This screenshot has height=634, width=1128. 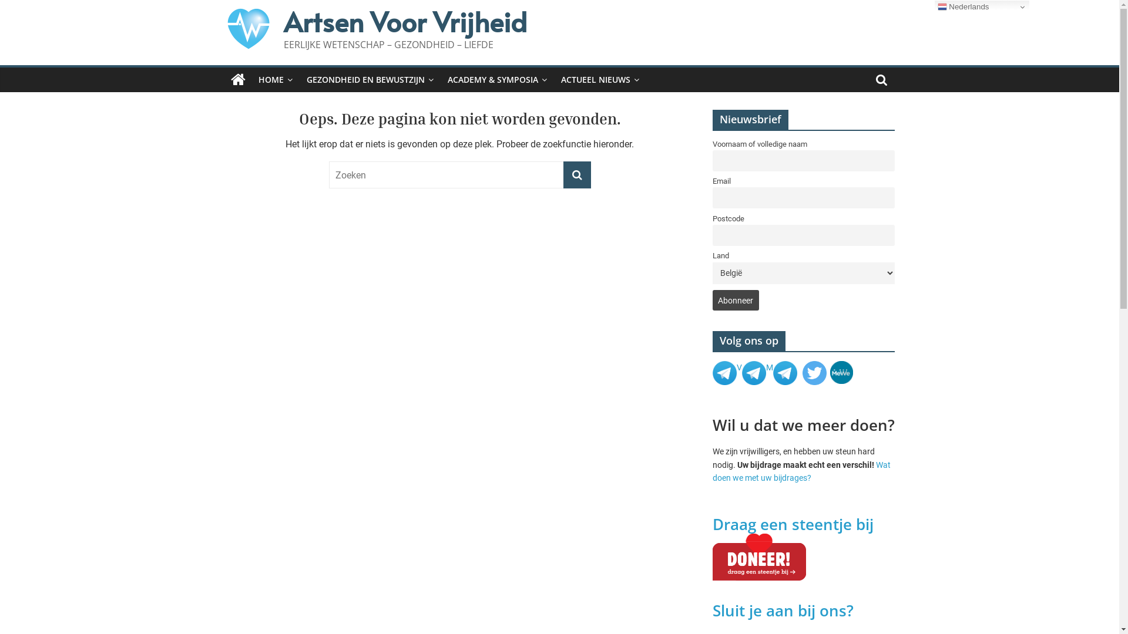 I want to click on GEZONDHEID EN BEWUSTZIJN, so click(x=370, y=80).